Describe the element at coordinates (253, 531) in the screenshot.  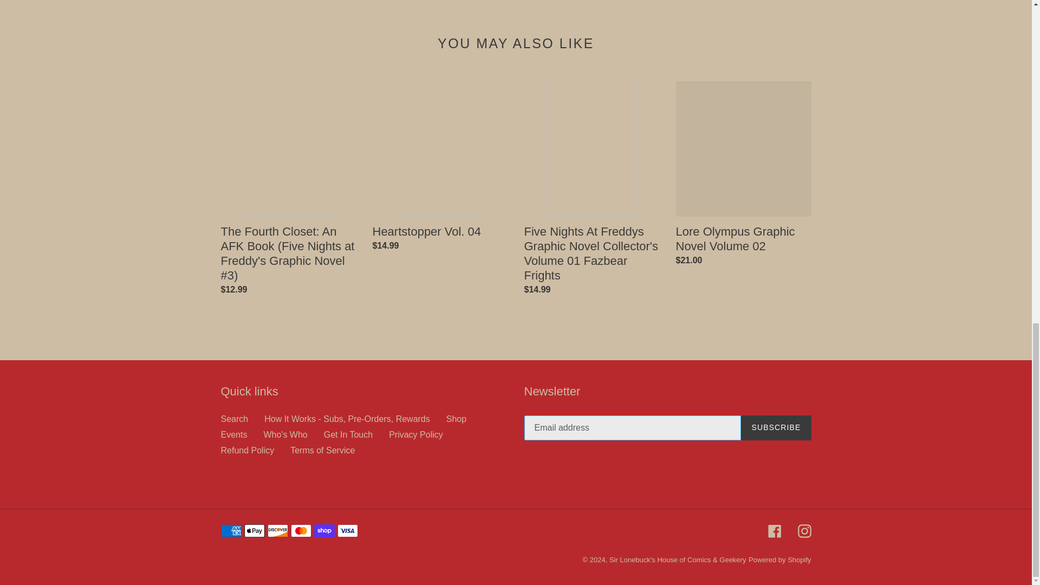
I see `Apple Pay` at that location.